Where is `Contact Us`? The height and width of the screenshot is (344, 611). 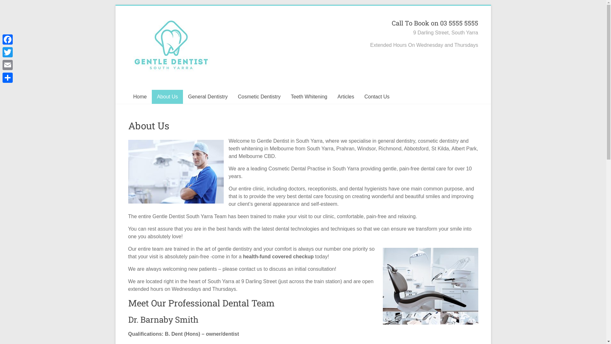 Contact Us is located at coordinates (377, 97).